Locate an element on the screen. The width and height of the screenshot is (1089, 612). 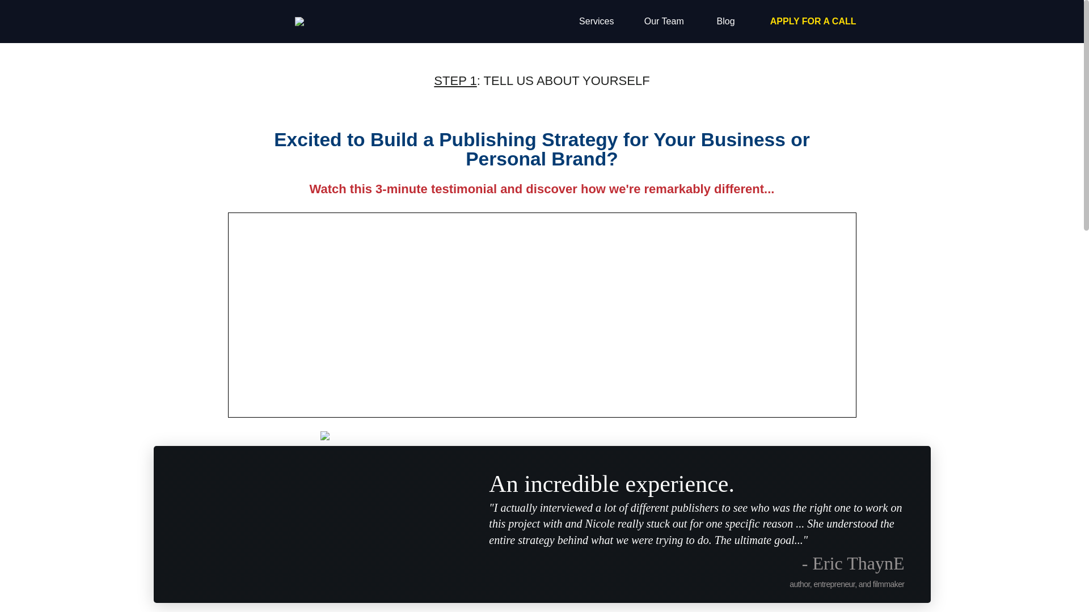
APPLY FOR A CALL is located at coordinates (813, 22).